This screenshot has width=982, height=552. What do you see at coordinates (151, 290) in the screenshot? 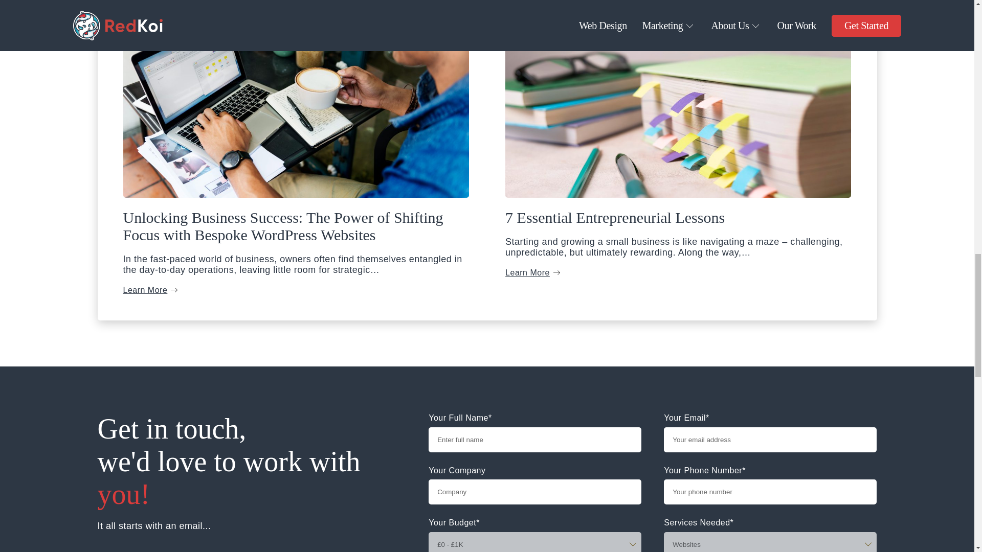
I see `Learn More` at bounding box center [151, 290].